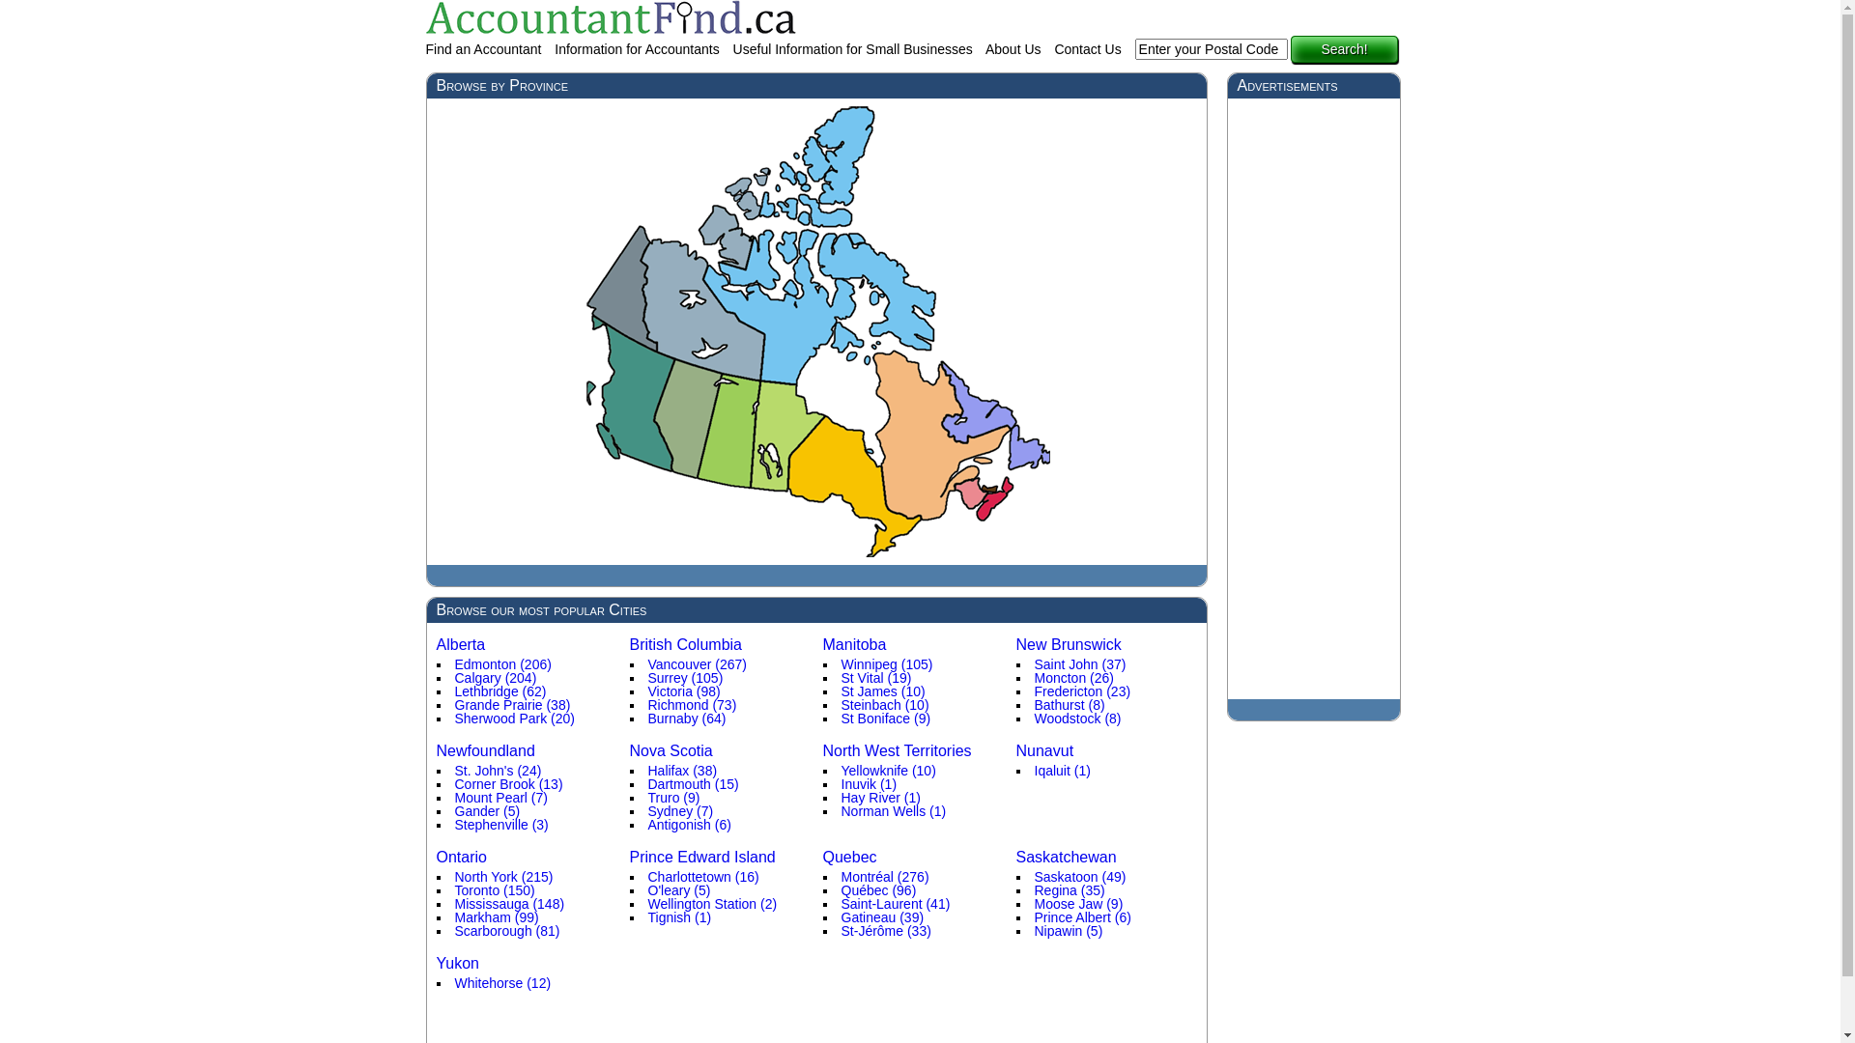 The height and width of the screenshot is (1043, 1855). I want to click on St. John's (24), so click(498, 773).